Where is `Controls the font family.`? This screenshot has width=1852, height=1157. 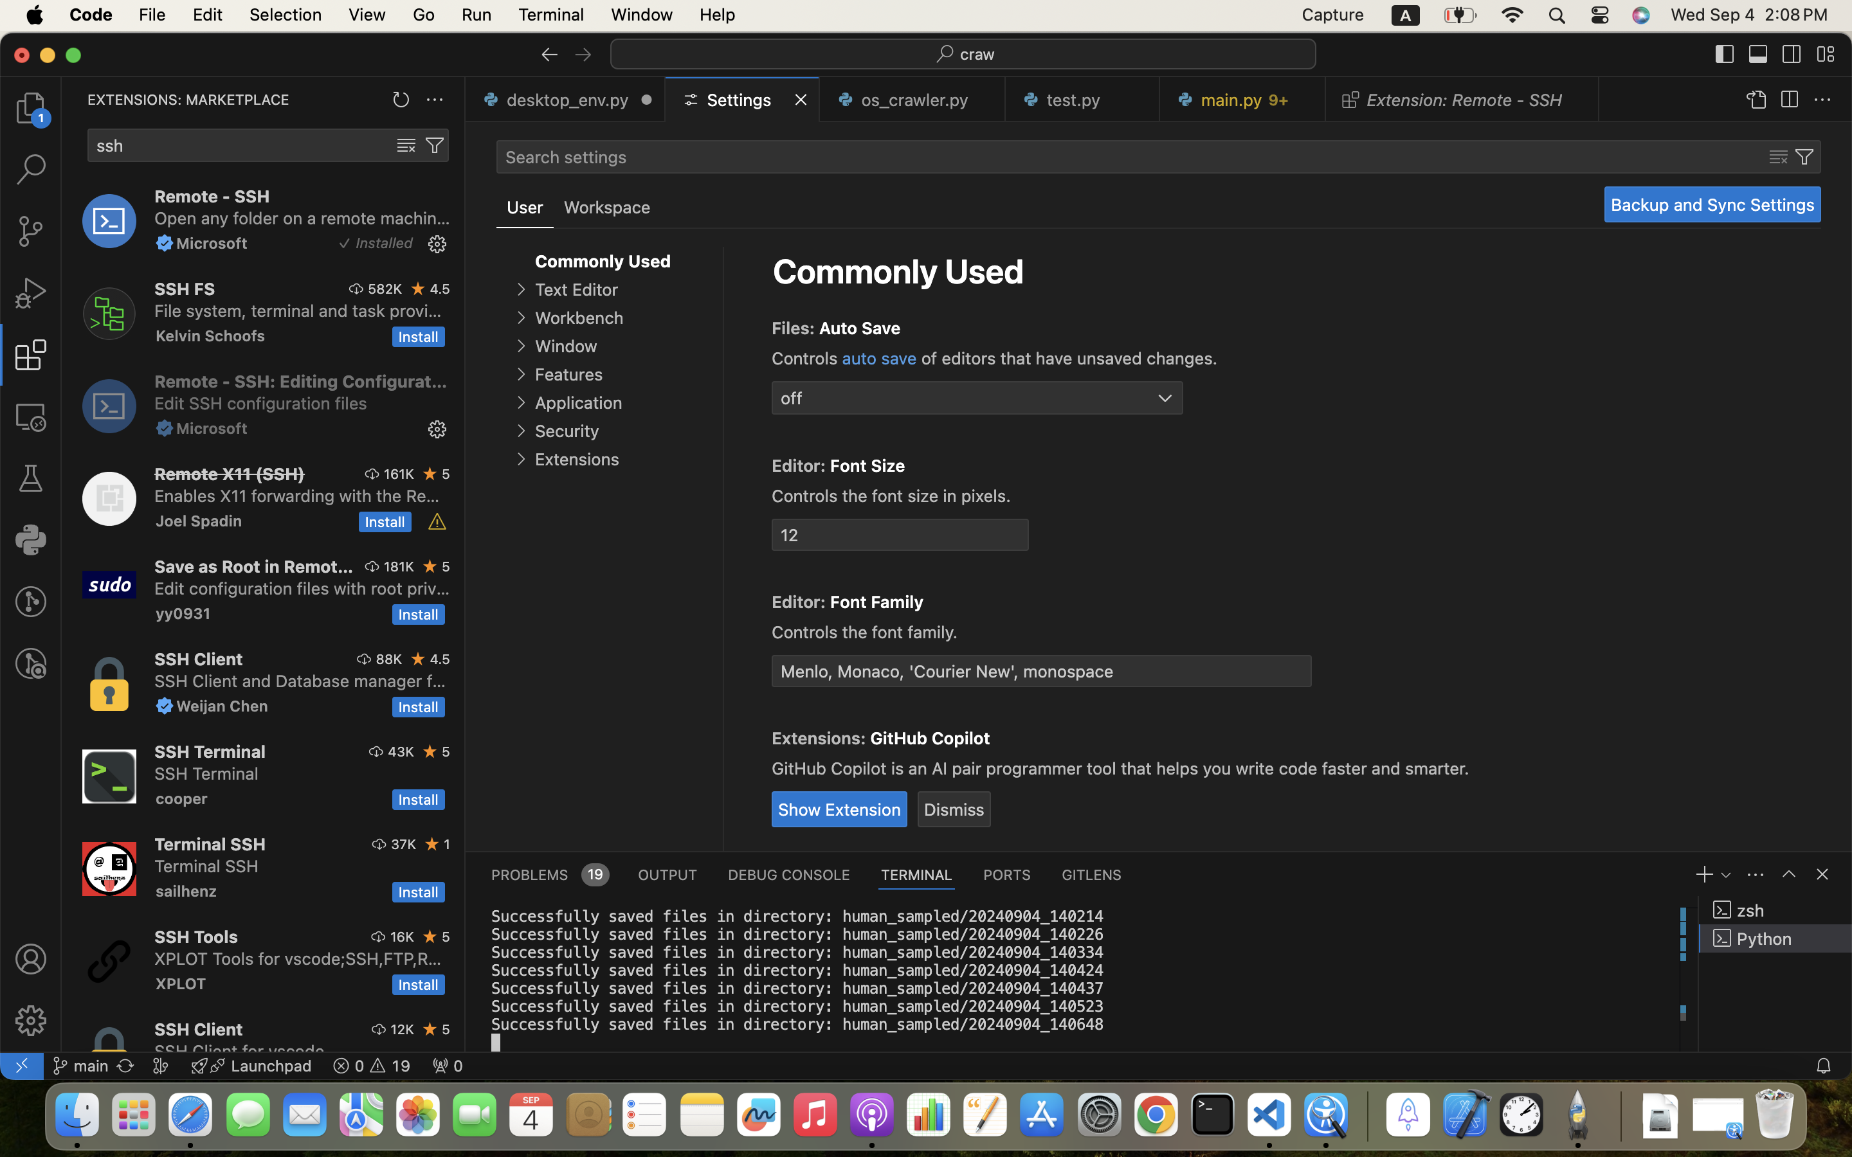 Controls the font family. is located at coordinates (865, 631).